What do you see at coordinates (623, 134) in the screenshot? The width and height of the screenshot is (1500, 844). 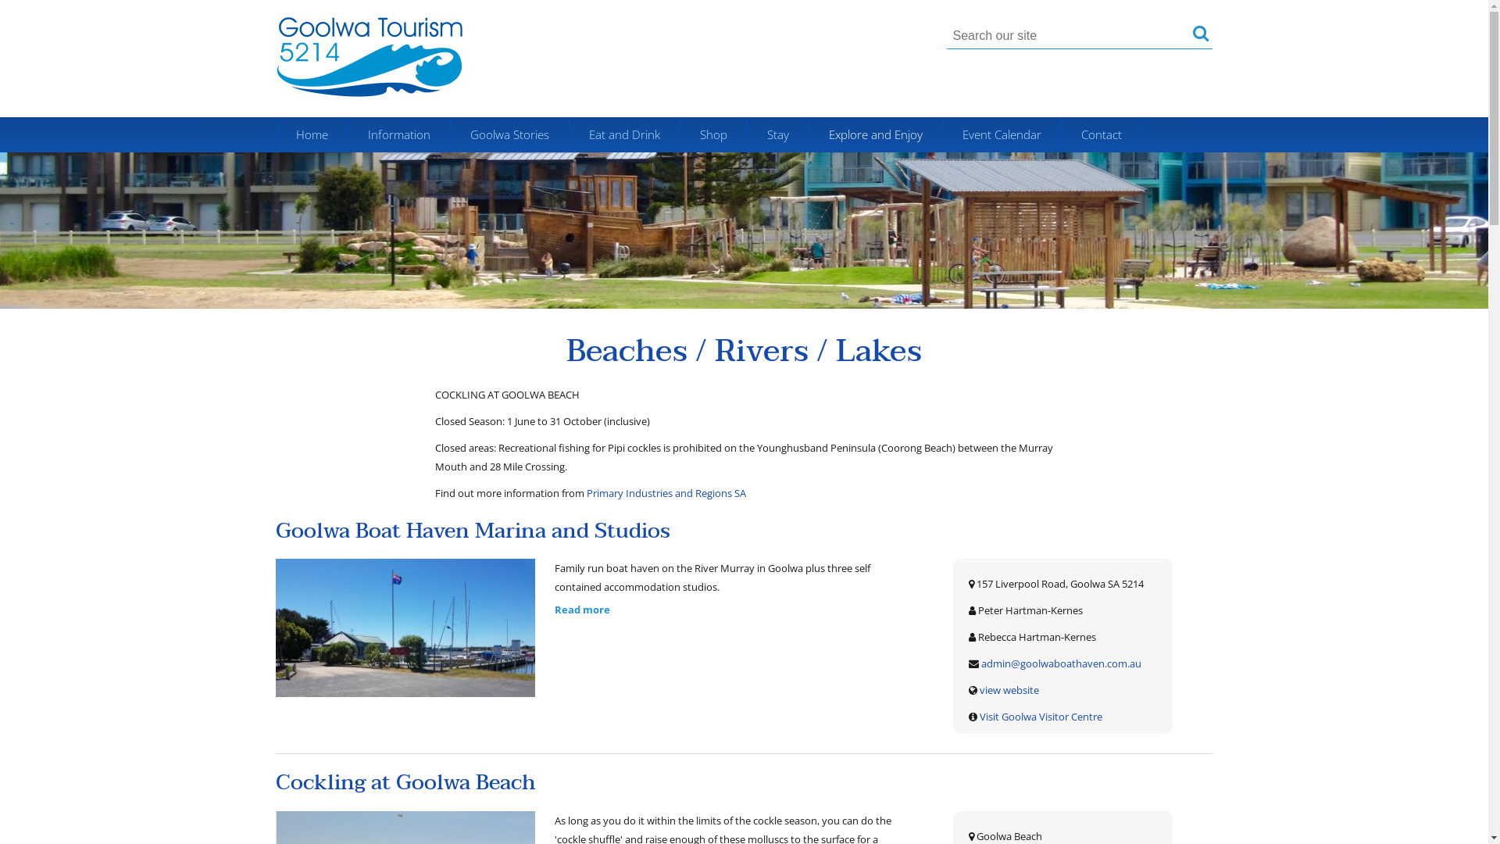 I see `Eat and Drink` at bounding box center [623, 134].